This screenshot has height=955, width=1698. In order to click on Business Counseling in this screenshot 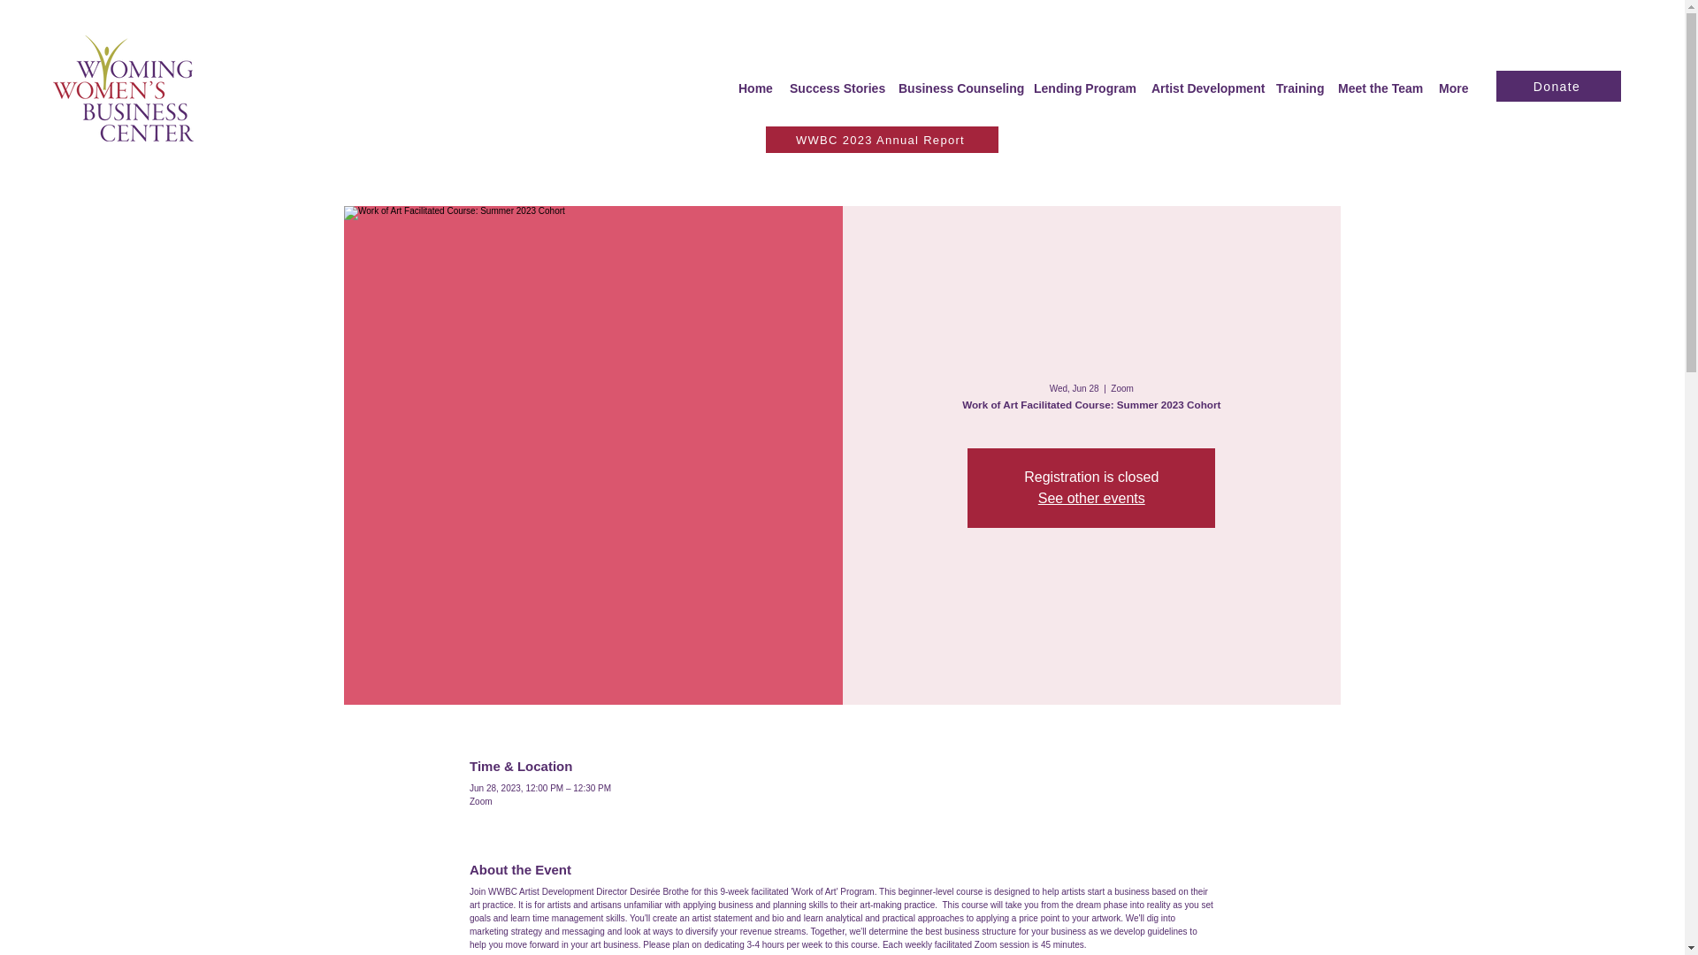, I will do `click(957, 88)`.